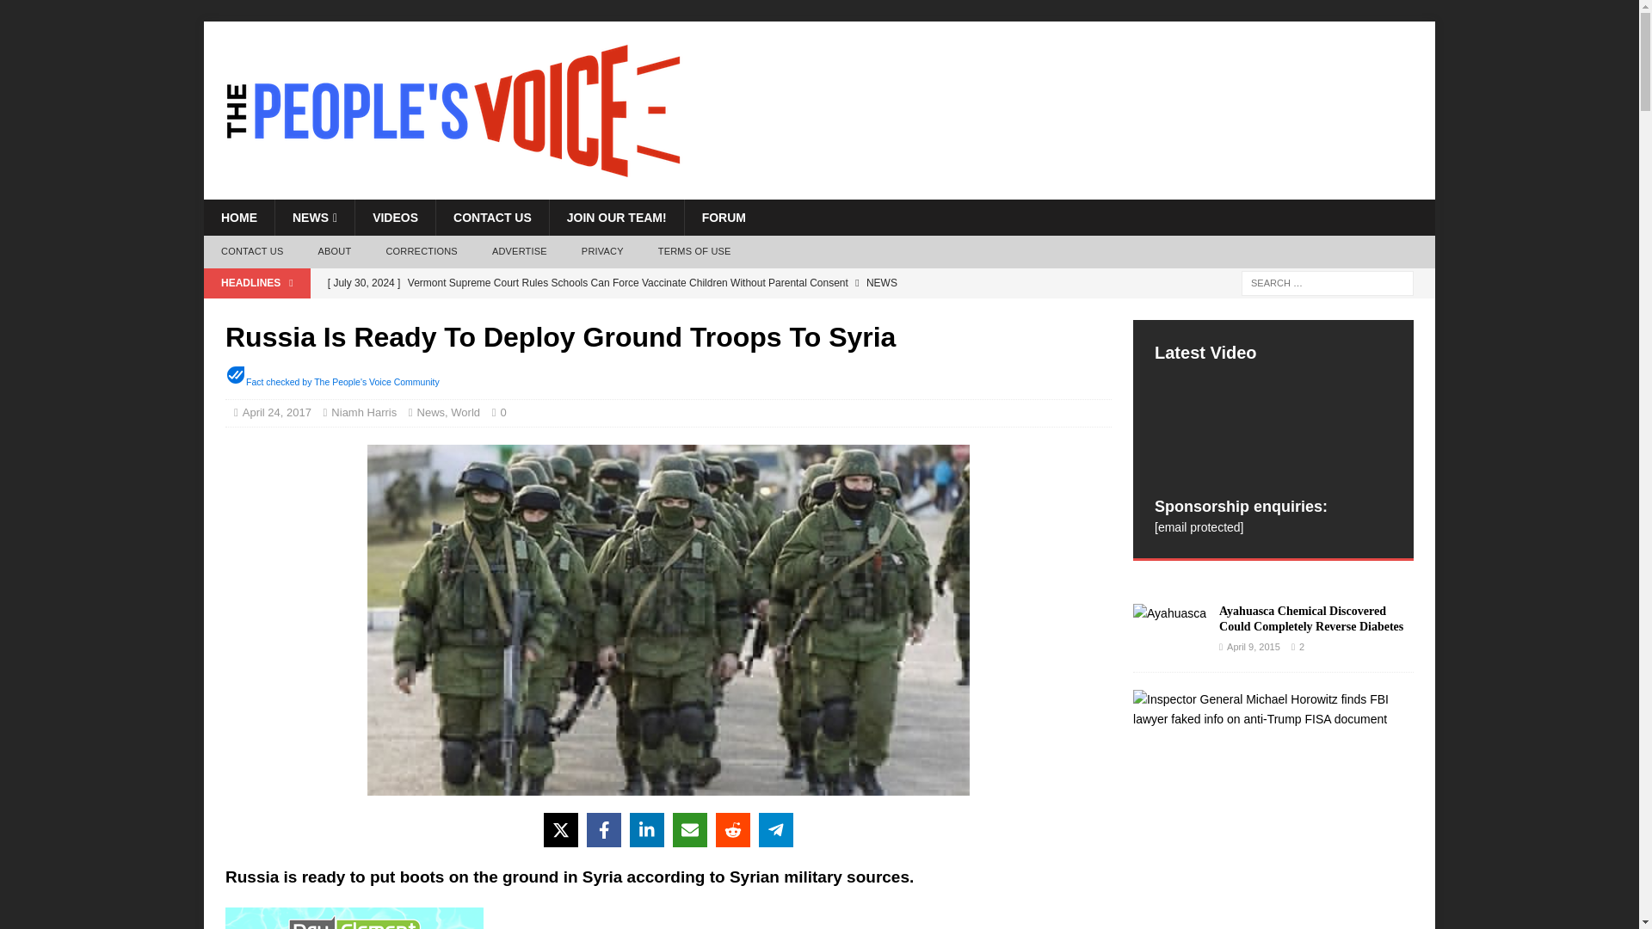 The width and height of the screenshot is (1652, 929). I want to click on Fact checked by The People's Voice Community, so click(342, 382).